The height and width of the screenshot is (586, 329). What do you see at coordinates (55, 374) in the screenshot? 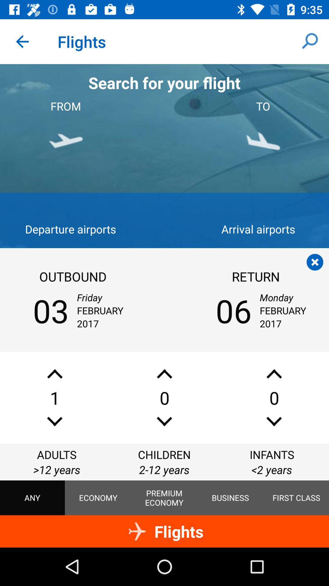
I see `increase number` at bounding box center [55, 374].